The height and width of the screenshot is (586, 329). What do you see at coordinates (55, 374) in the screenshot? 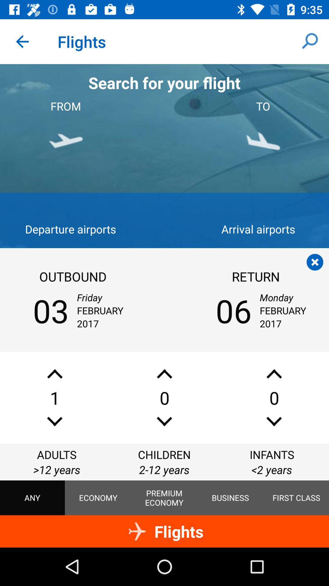
I see `increase number` at bounding box center [55, 374].